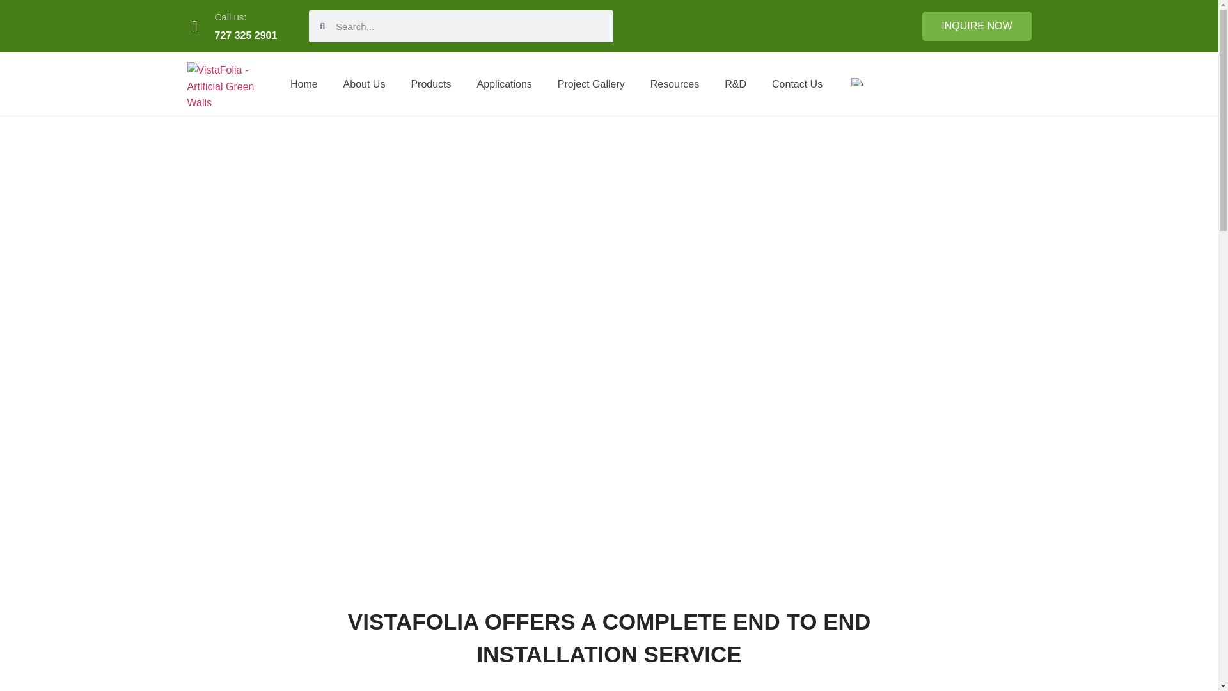 This screenshot has height=691, width=1228. Describe the element at coordinates (303, 84) in the screenshot. I see `Home` at that location.